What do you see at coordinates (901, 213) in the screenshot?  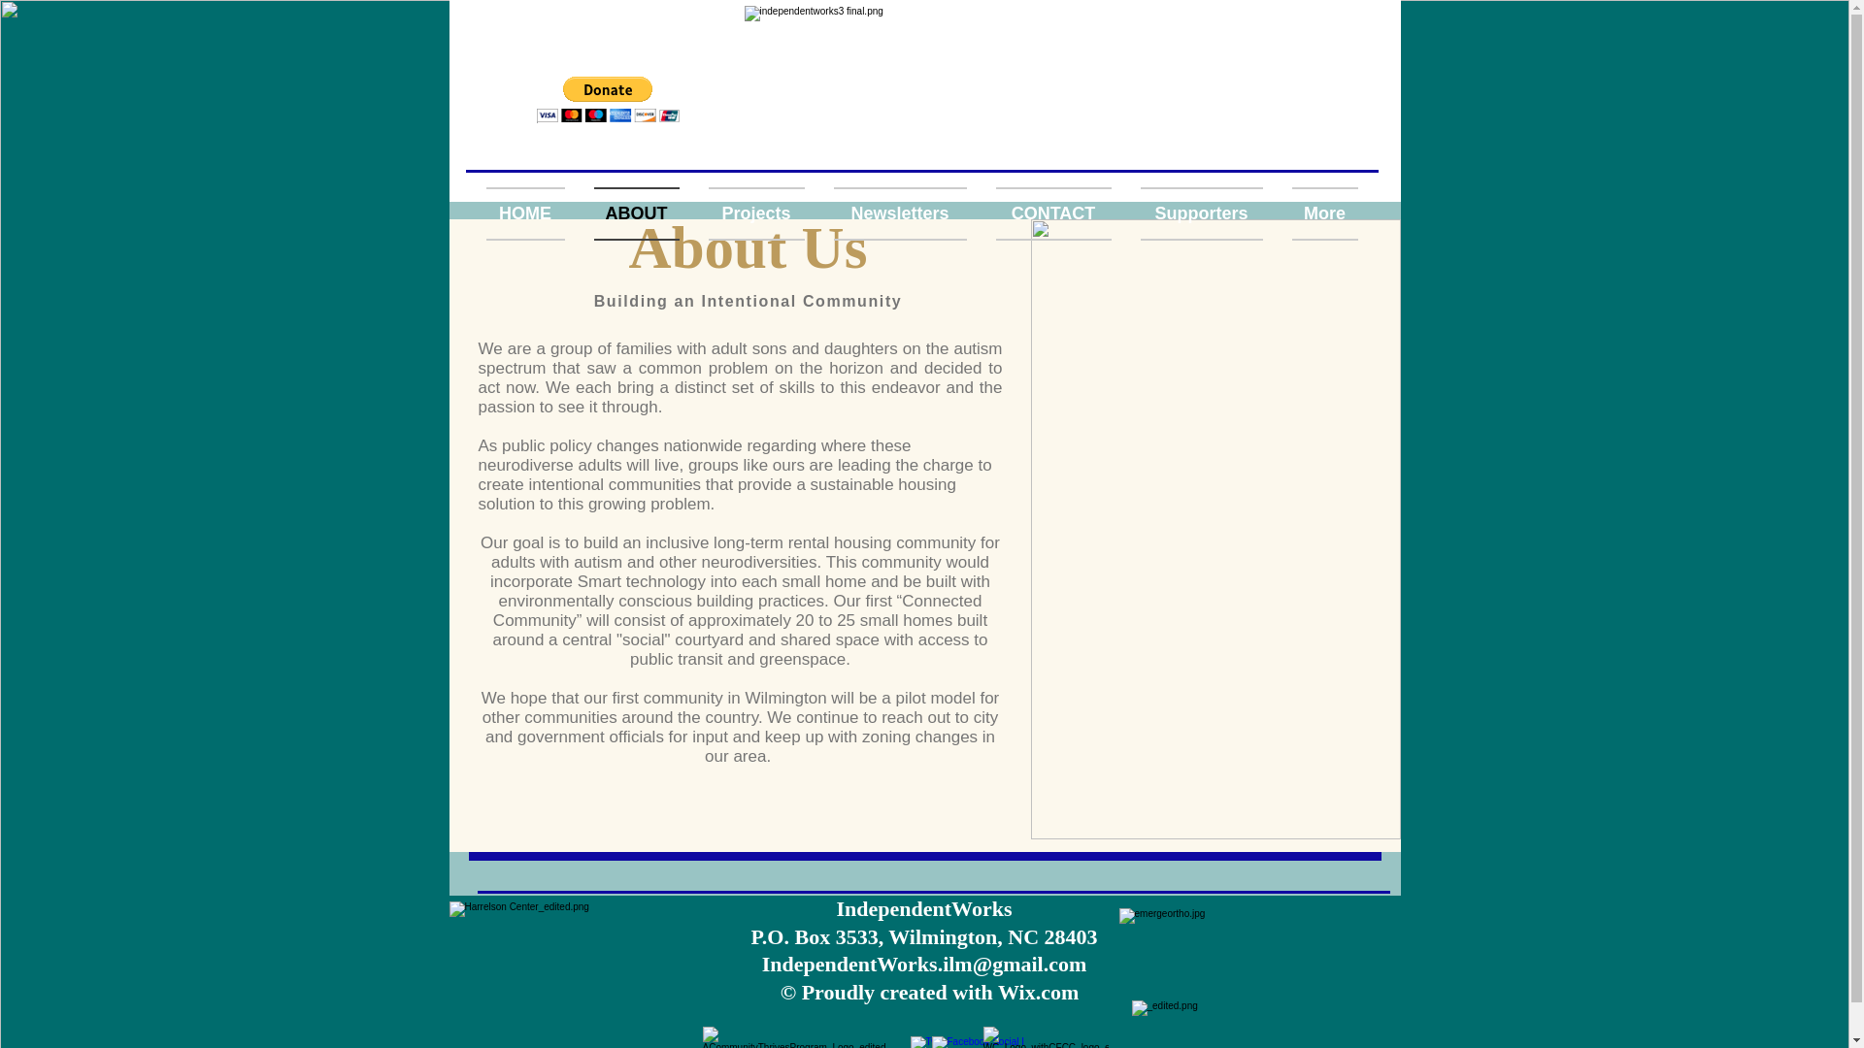 I see `Newsletters` at bounding box center [901, 213].